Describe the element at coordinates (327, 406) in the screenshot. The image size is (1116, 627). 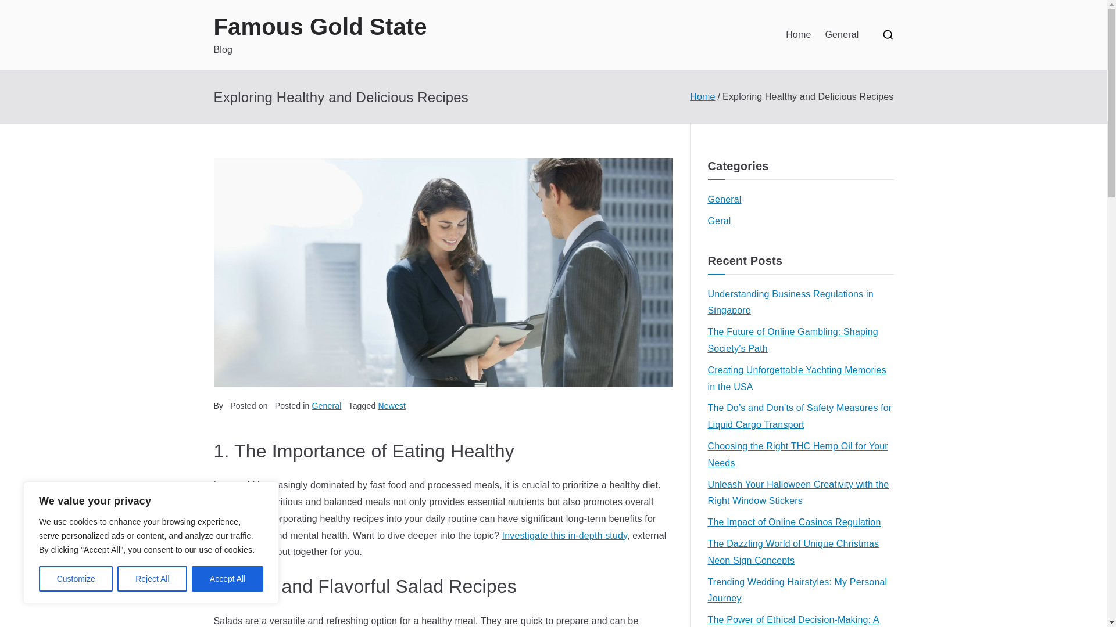
I see `General` at that location.